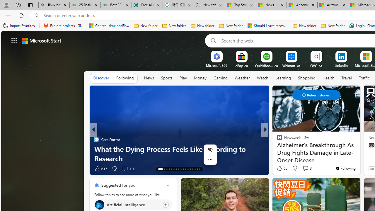 This screenshot has width=375, height=211. What do you see at coordinates (159, 169) in the screenshot?
I see `AutomationID: tab-13` at bounding box center [159, 169].